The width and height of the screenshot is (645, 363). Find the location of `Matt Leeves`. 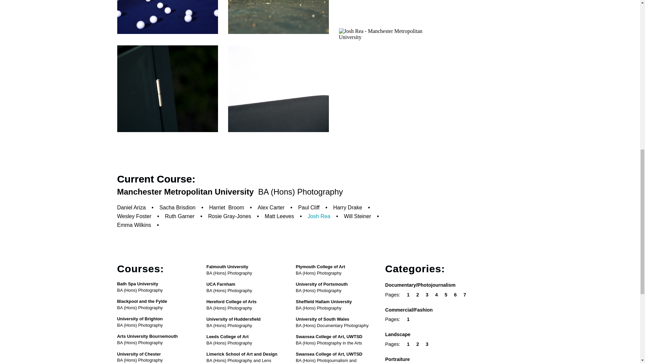

Matt Leeves is located at coordinates (279, 216).